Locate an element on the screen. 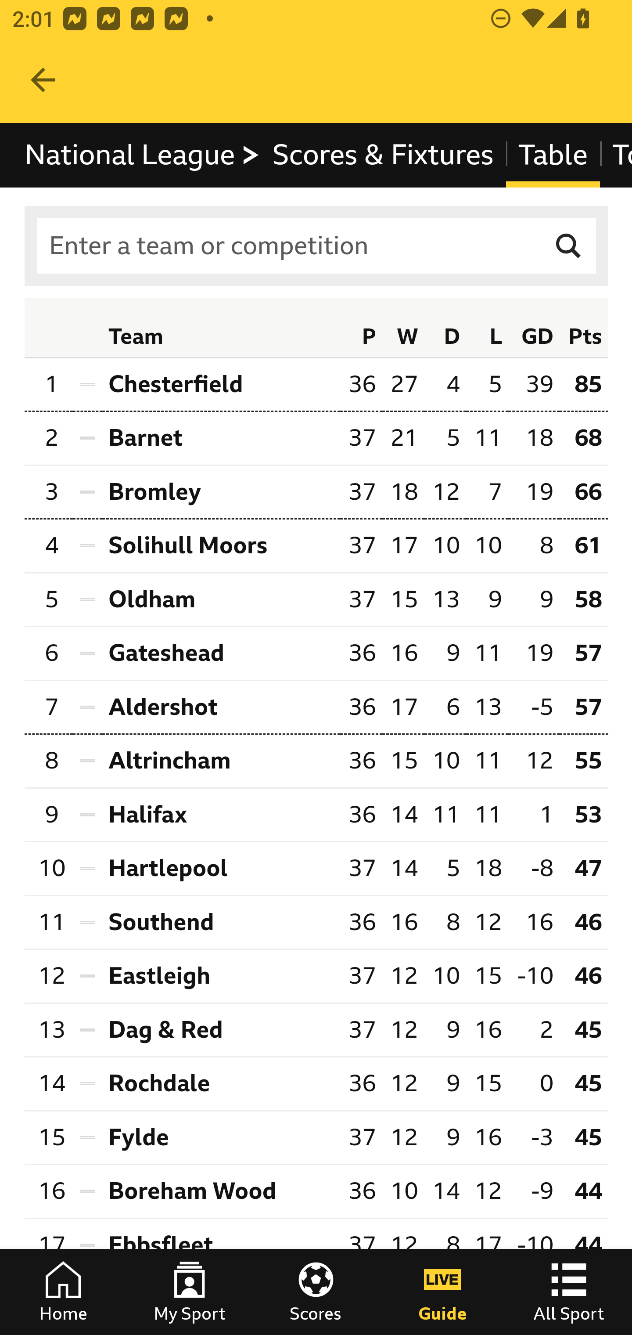  Navigate up is located at coordinates (43, 80).